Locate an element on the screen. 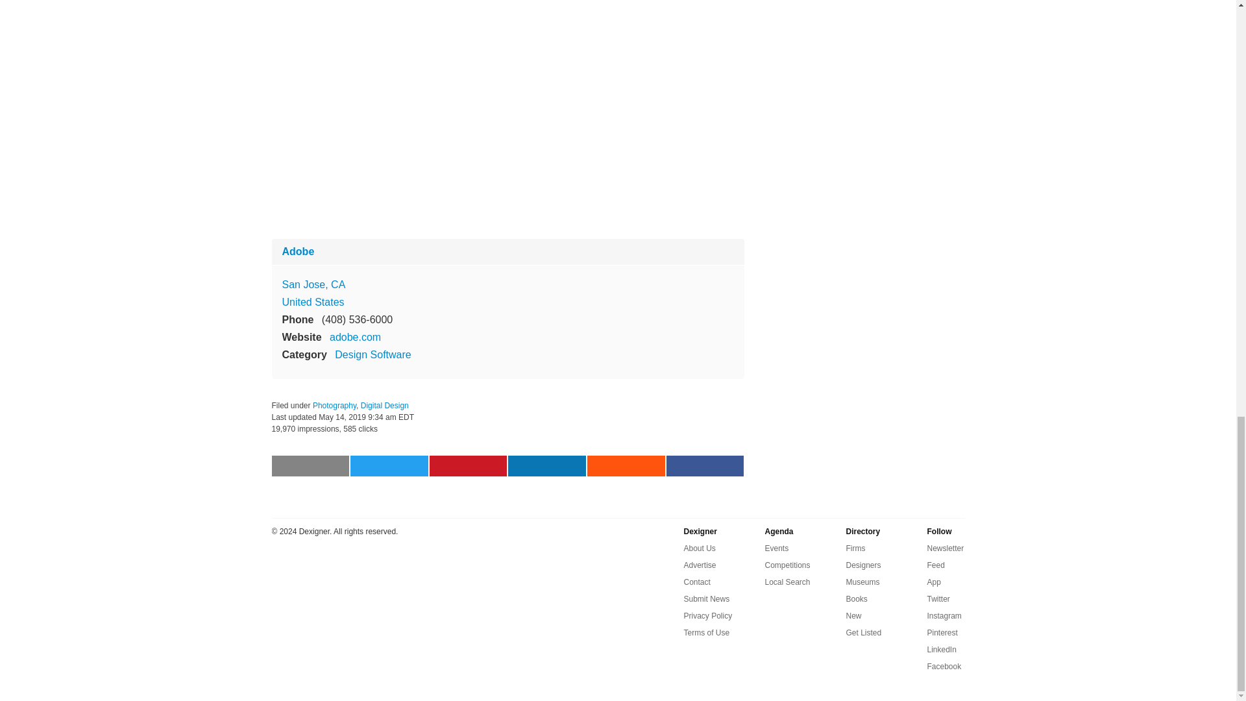 The height and width of the screenshot is (701, 1246). Submit News is located at coordinates (707, 599).